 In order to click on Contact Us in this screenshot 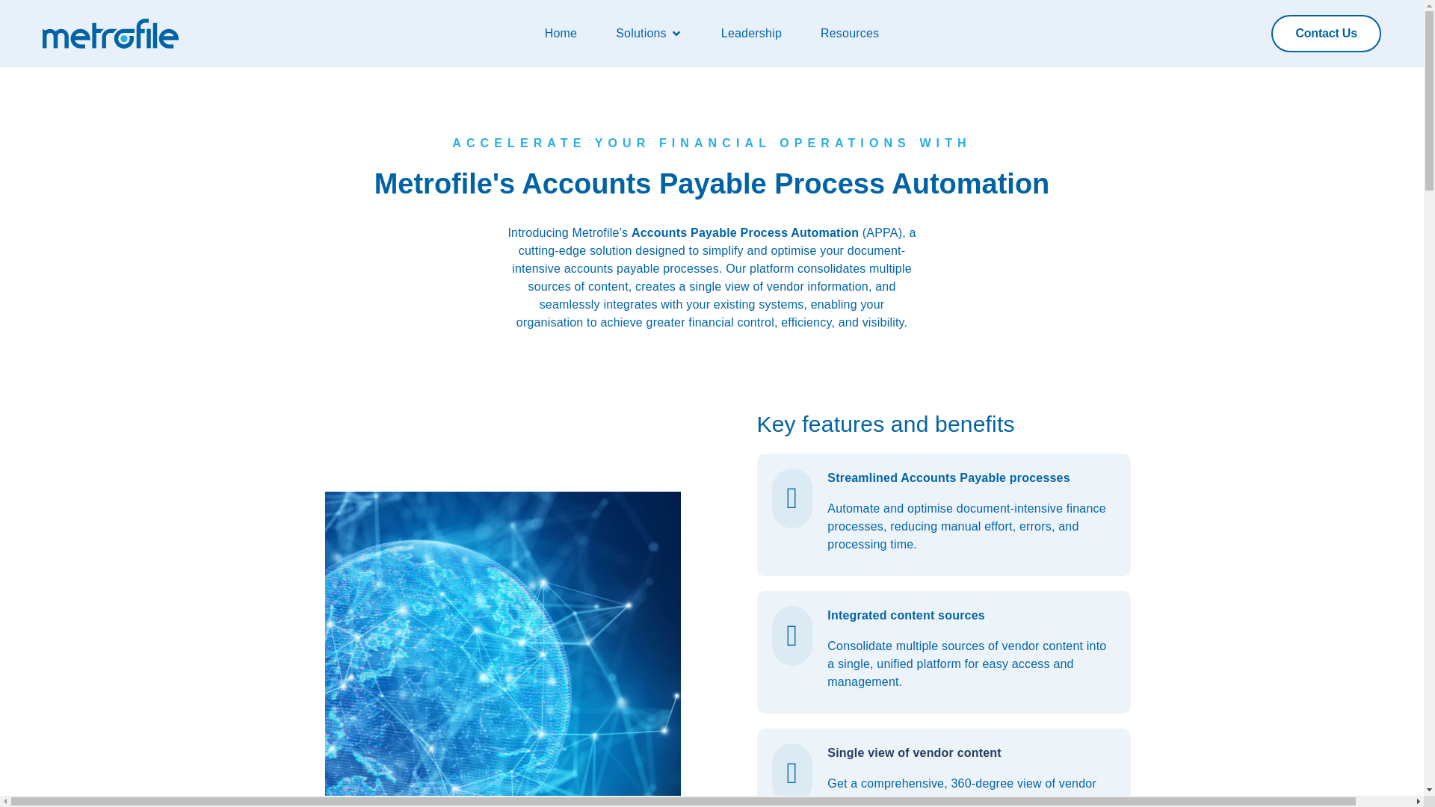, I will do `click(1326, 34)`.